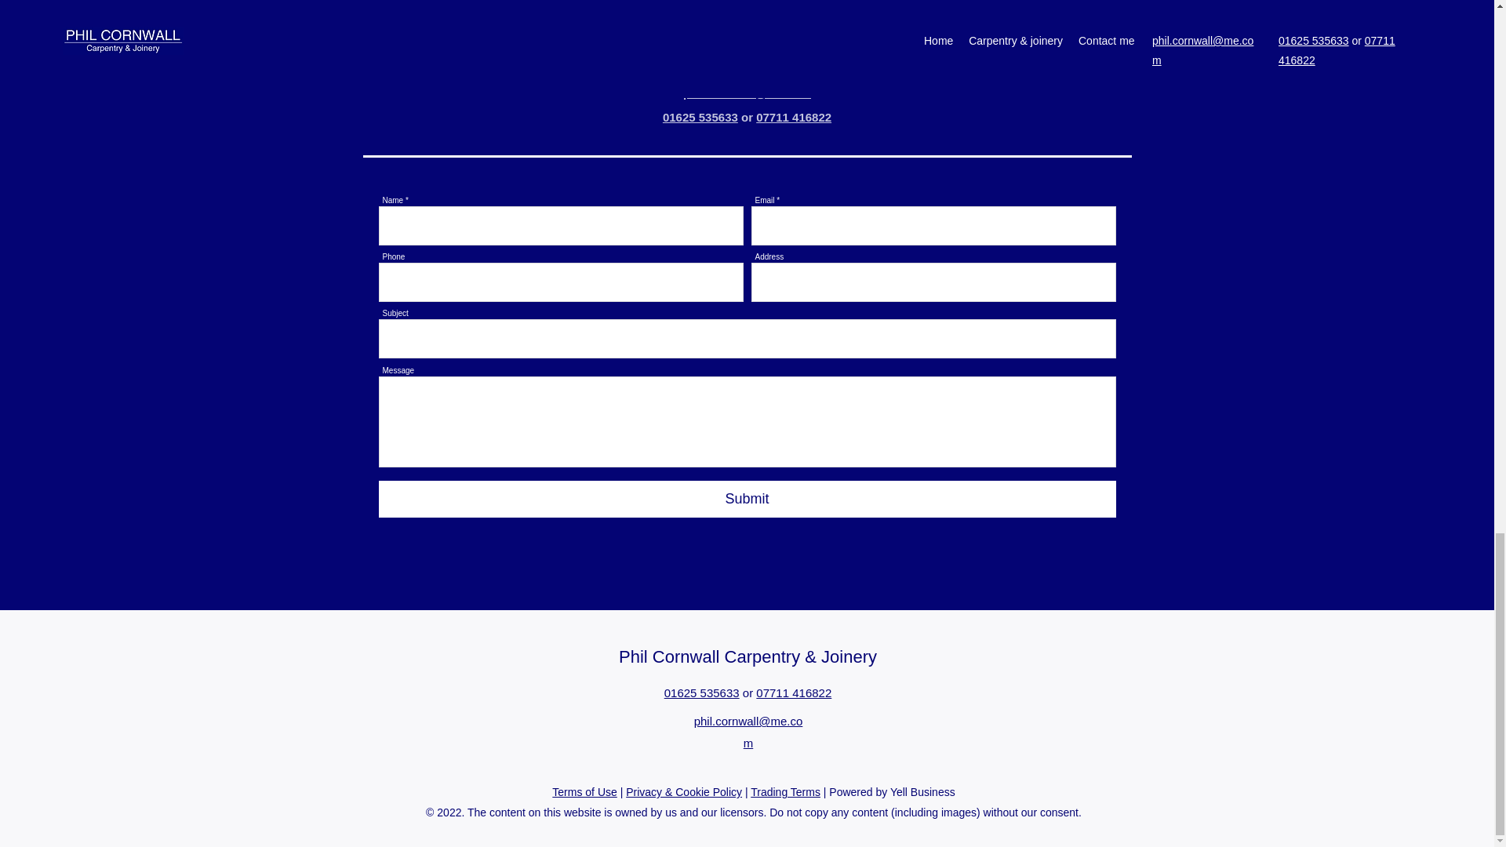  What do you see at coordinates (584, 792) in the screenshot?
I see `Terms of Use` at bounding box center [584, 792].